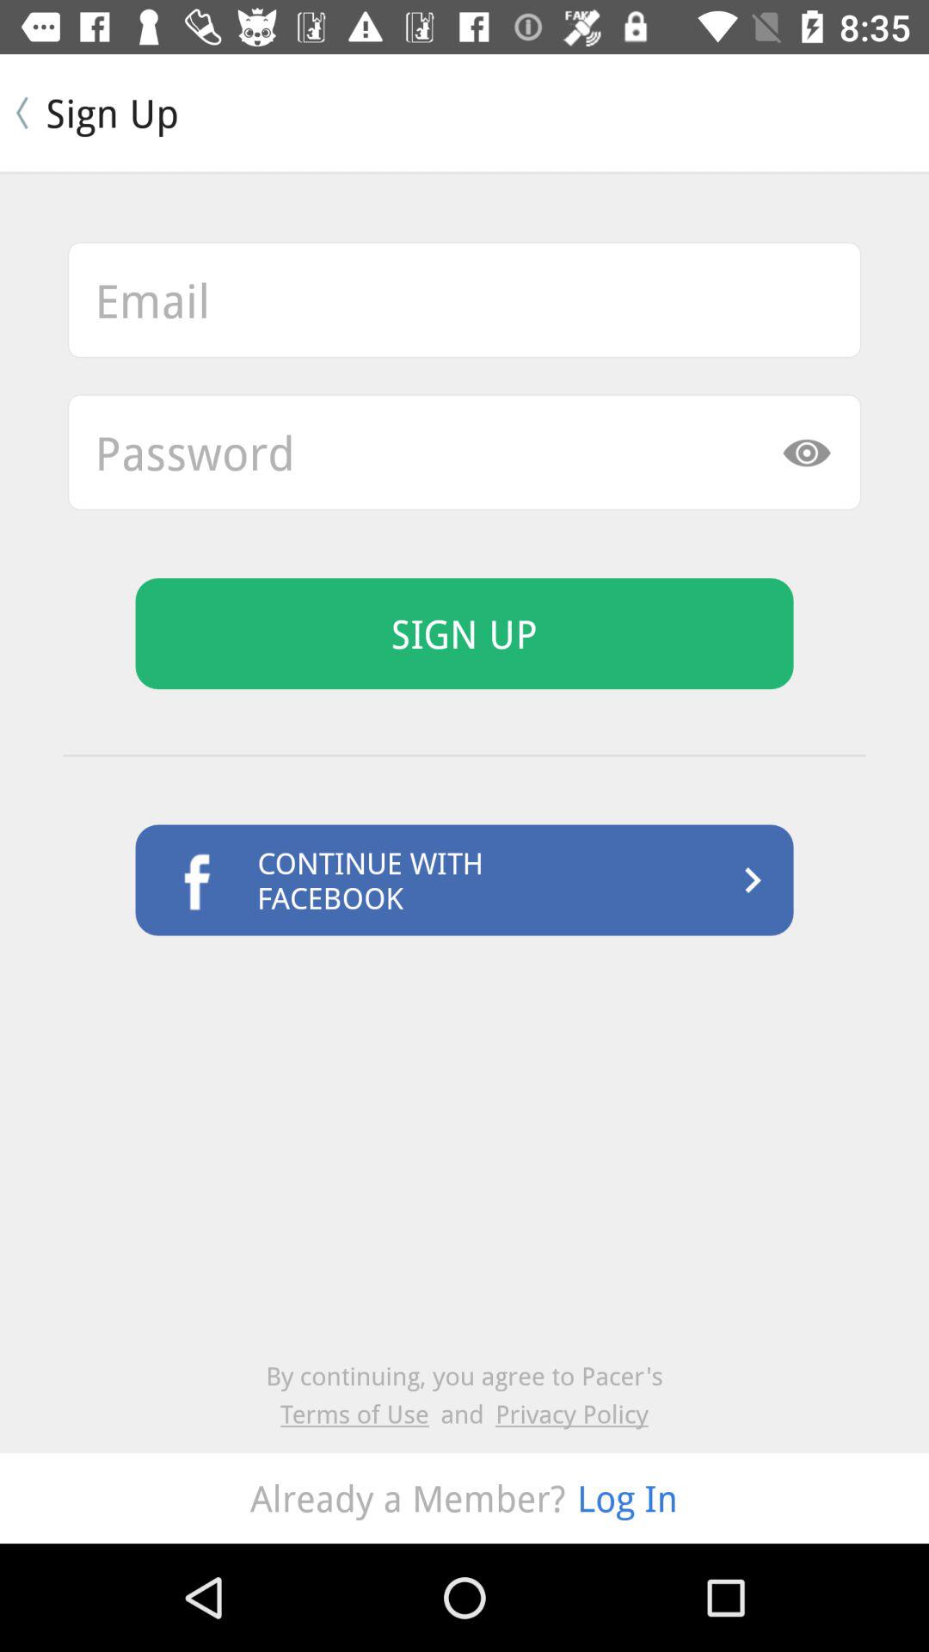  I want to click on password field, so click(464, 453).